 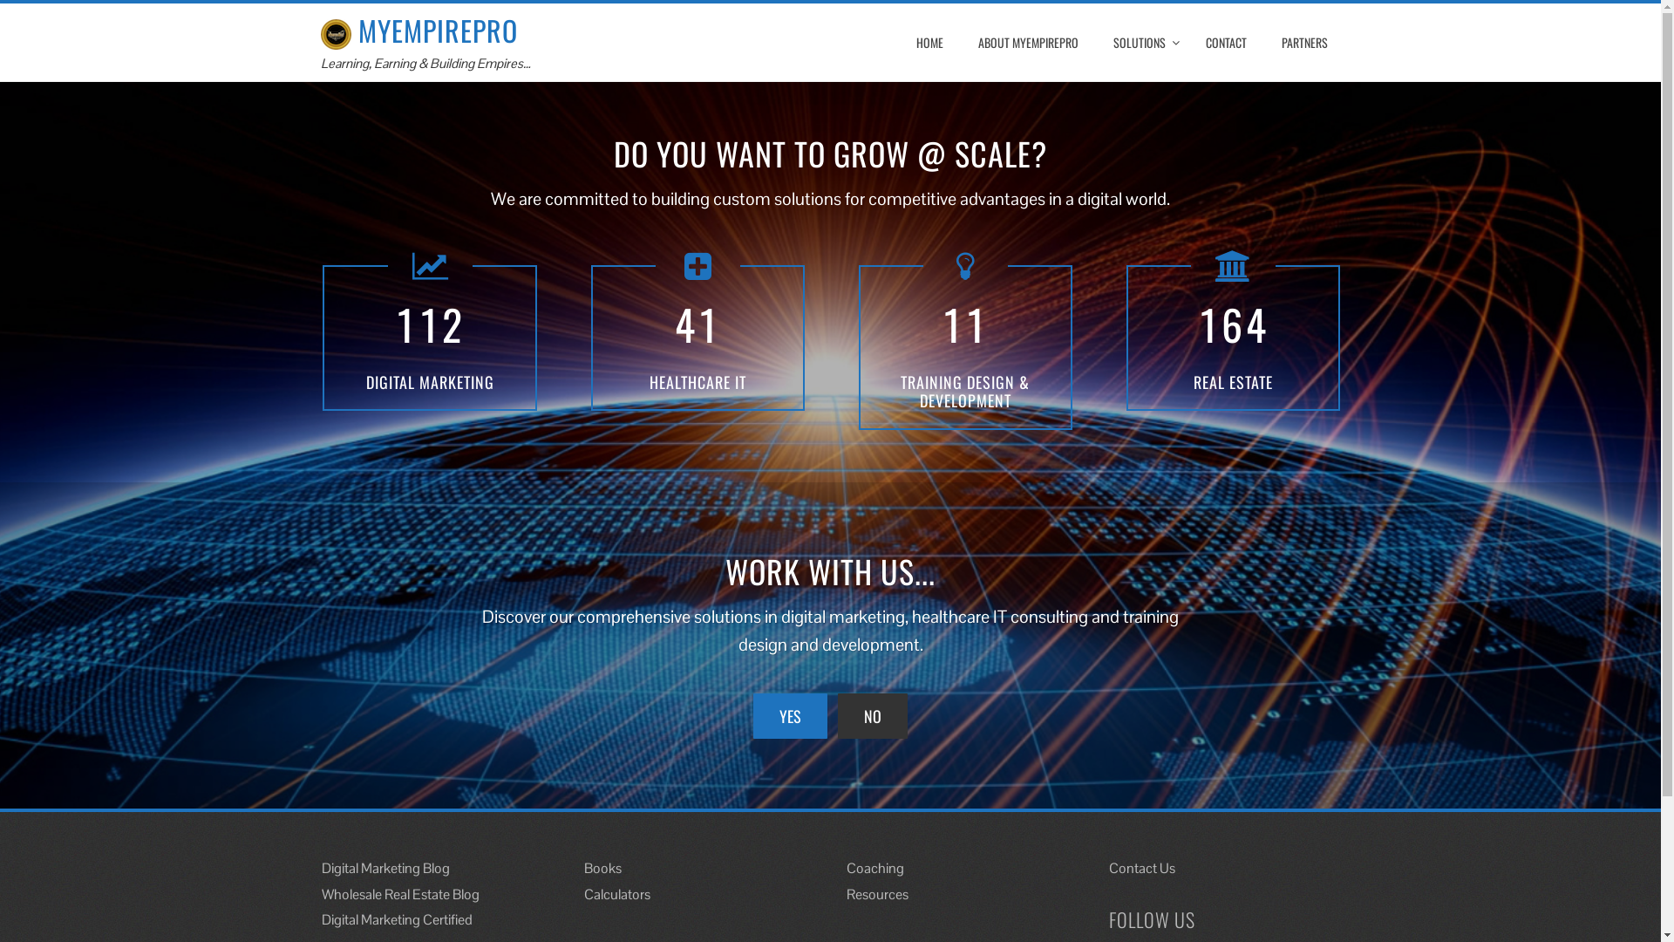 What do you see at coordinates (929, 43) in the screenshot?
I see `HOME` at bounding box center [929, 43].